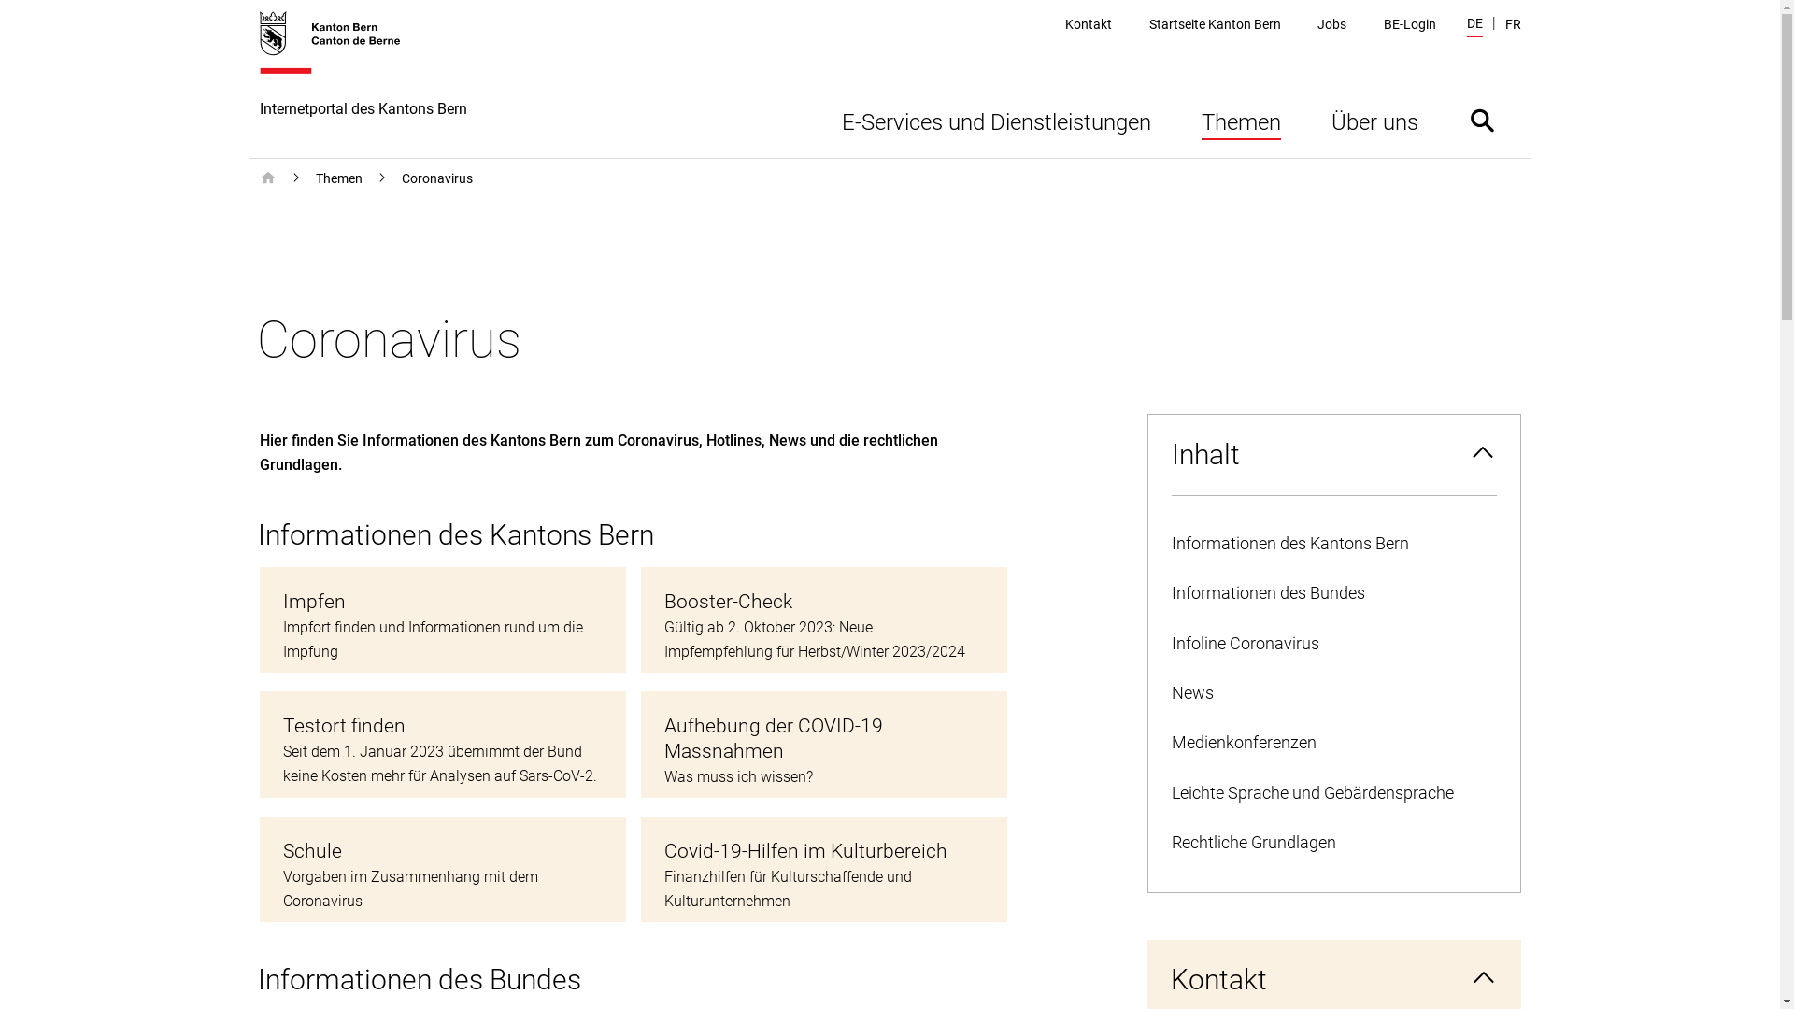 The width and height of the screenshot is (1794, 1009). Describe the element at coordinates (1333, 843) in the screenshot. I see `Rechtliche Grundlagen` at that location.